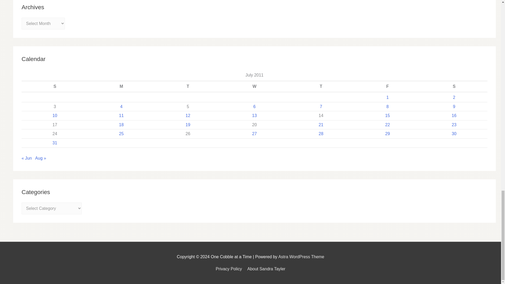 Image resolution: width=505 pixels, height=284 pixels. What do you see at coordinates (454, 106) in the screenshot?
I see `9` at bounding box center [454, 106].